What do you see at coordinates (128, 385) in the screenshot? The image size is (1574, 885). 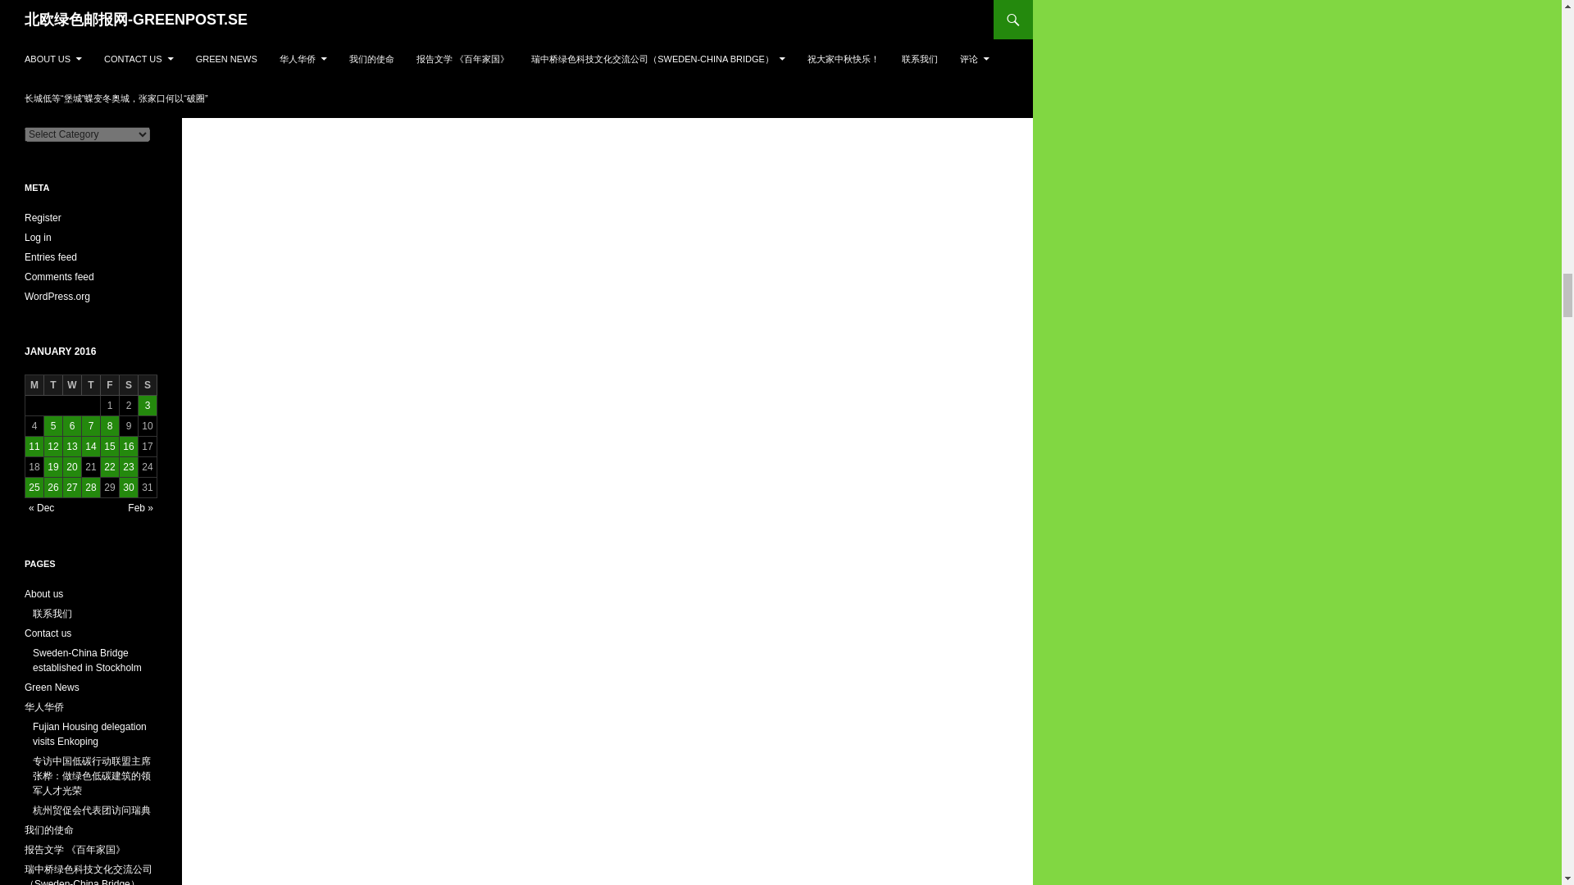 I see `Saturday` at bounding box center [128, 385].